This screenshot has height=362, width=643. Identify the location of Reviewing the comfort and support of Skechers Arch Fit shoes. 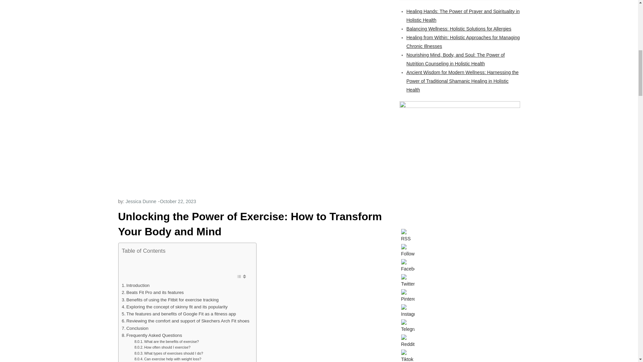
(186, 321).